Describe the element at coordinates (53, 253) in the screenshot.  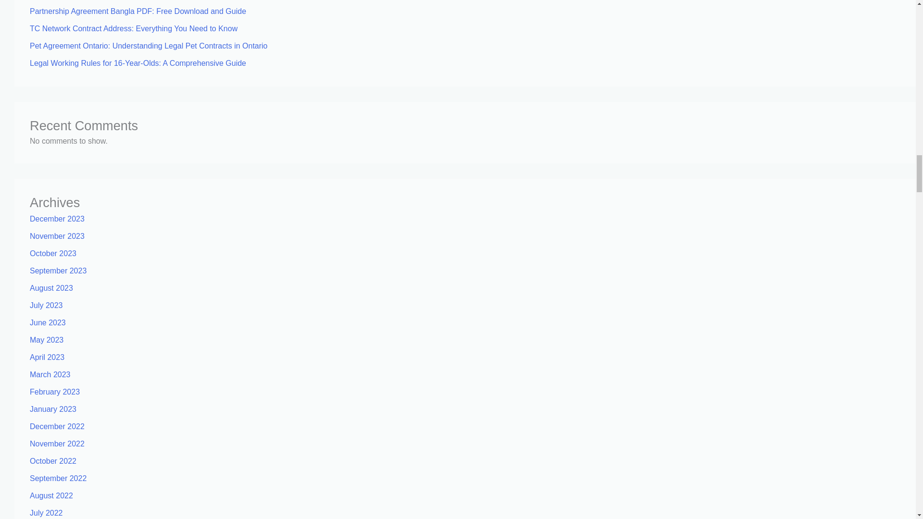
I see `October 2023` at that location.